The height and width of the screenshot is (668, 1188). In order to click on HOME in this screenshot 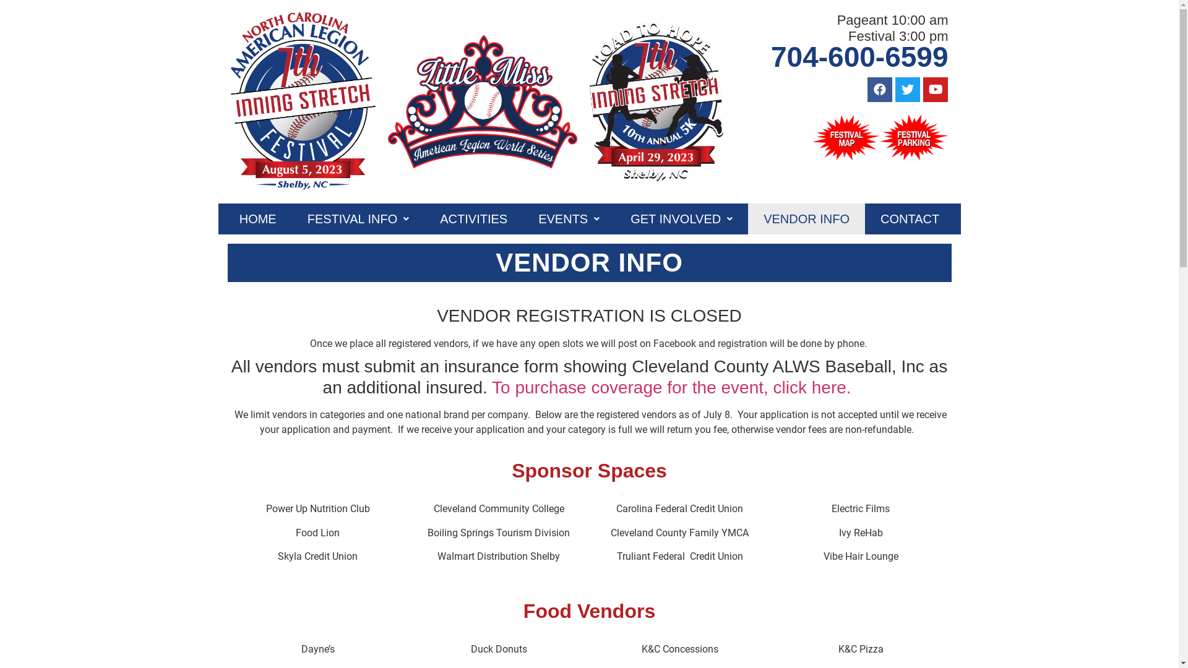, I will do `click(258, 219)`.